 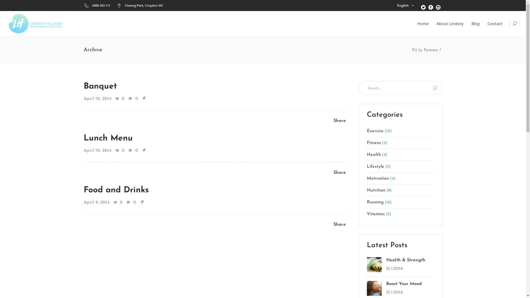 What do you see at coordinates (404, 284) in the screenshot?
I see `Boost Your Mood` at bounding box center [404, 284].